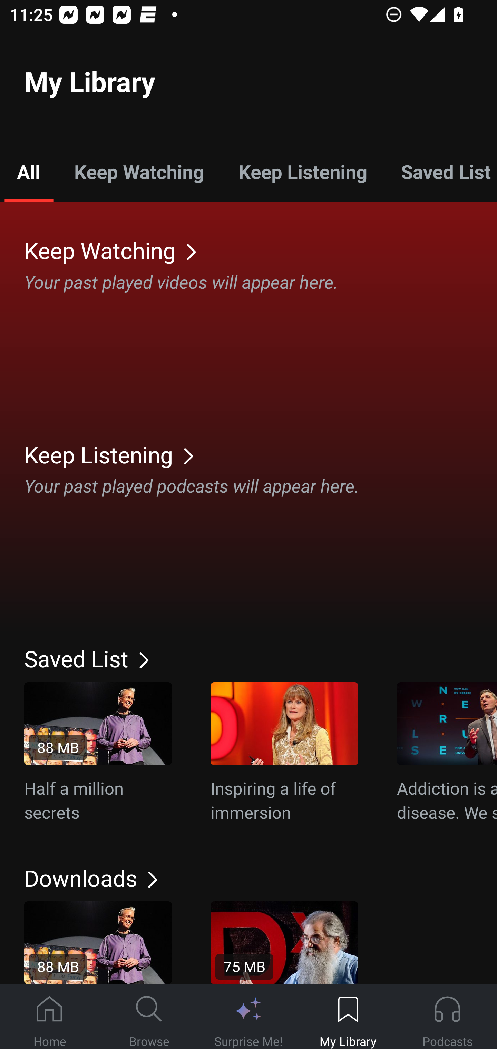 This screenshot has height=1049, width=497. I want to click on 88 MB, so click(98, 942).